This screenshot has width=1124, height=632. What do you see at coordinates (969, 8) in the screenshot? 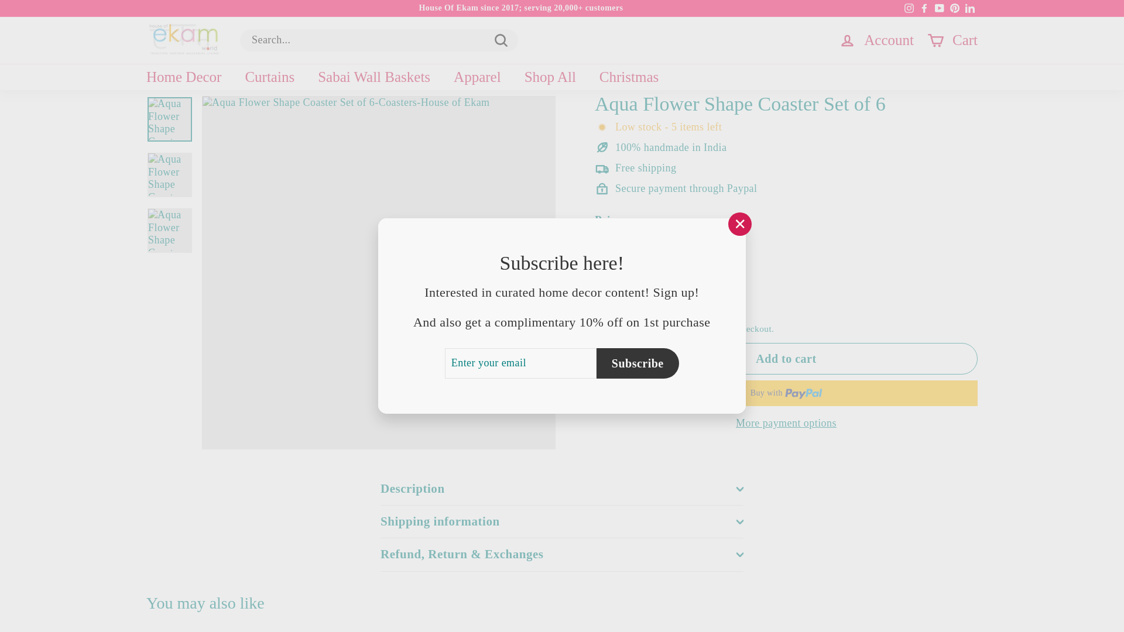
I see `House of Ekam on LinkedIn` at bounding box center [969, 8].